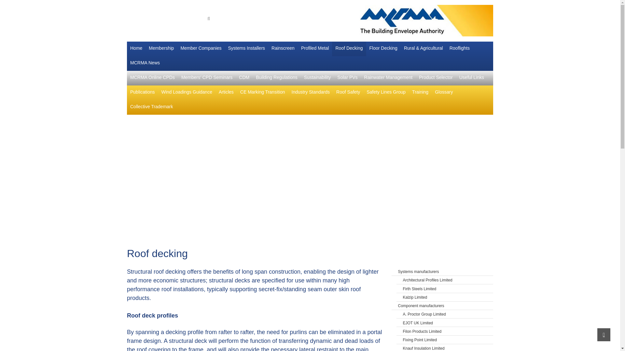  What do you see at coordinates (436, 78) in the screenshot?
I see `Product Selector` at bounding box center [436, 78].